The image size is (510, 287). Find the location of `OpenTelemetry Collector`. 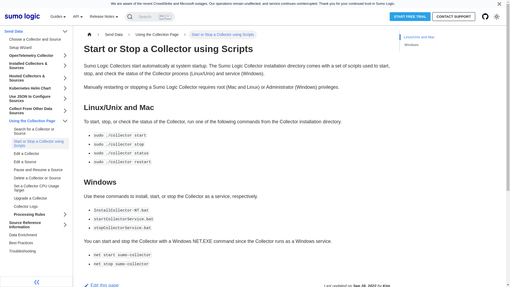

OpenTelemetry Collector is located at coordinates (34, 55).